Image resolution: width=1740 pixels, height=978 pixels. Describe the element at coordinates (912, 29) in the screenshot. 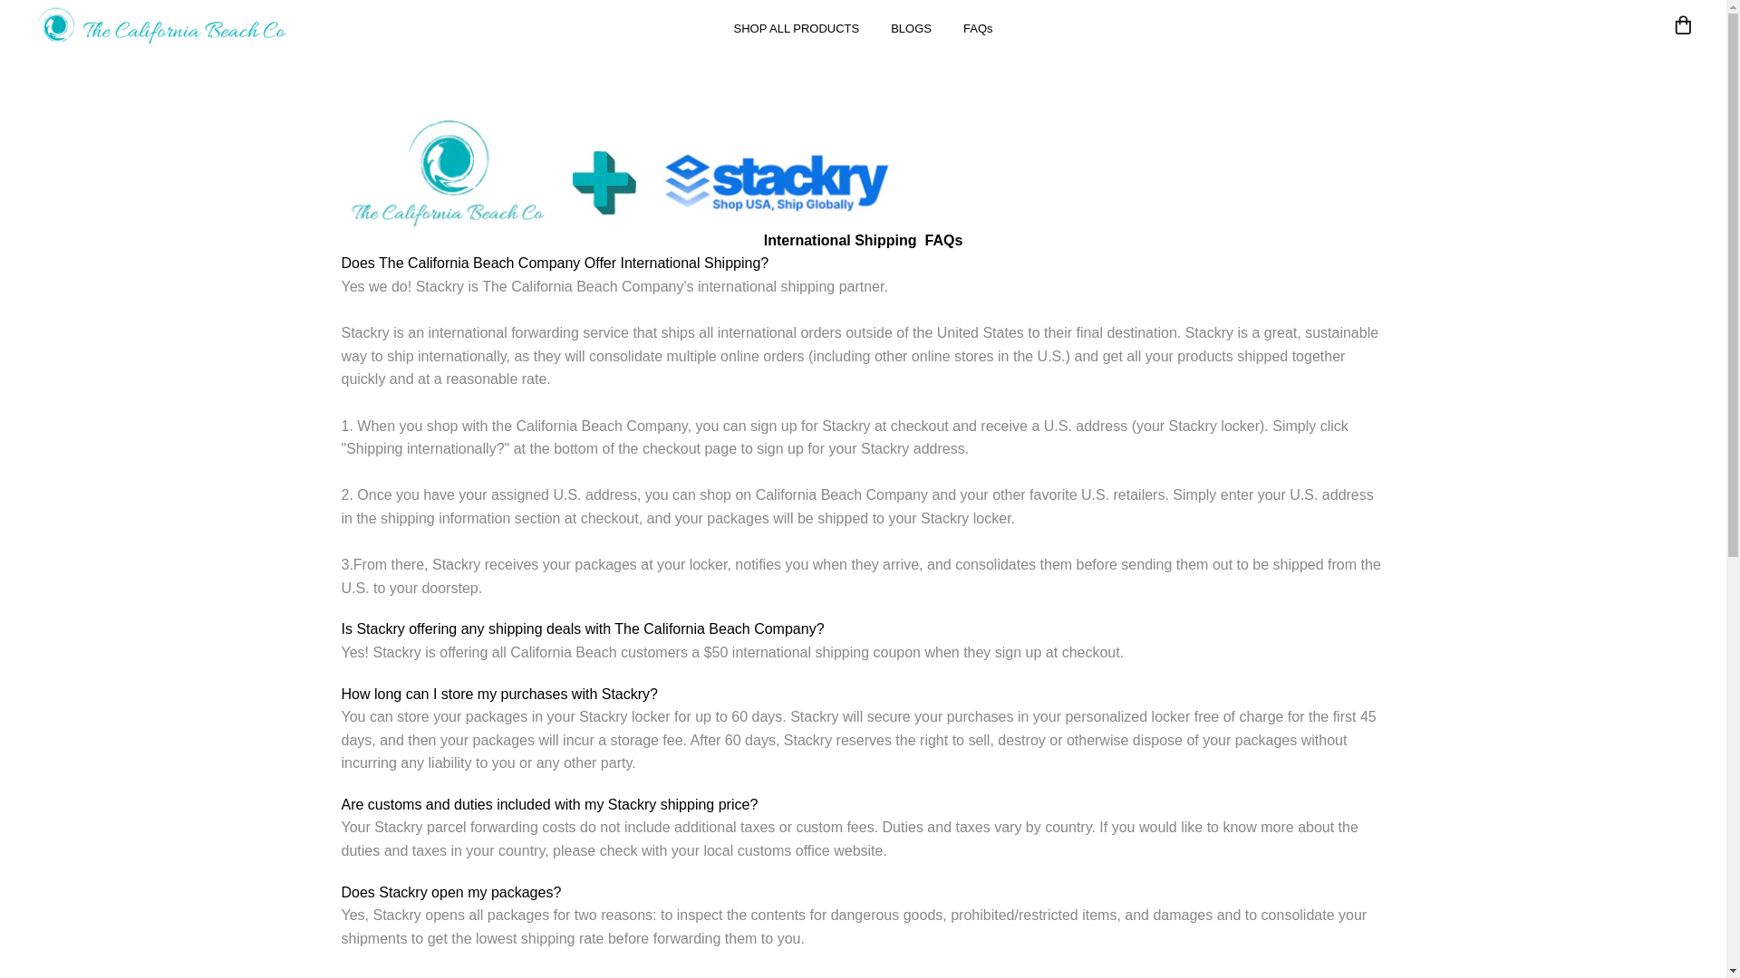

I see `BLOGS` at that location.